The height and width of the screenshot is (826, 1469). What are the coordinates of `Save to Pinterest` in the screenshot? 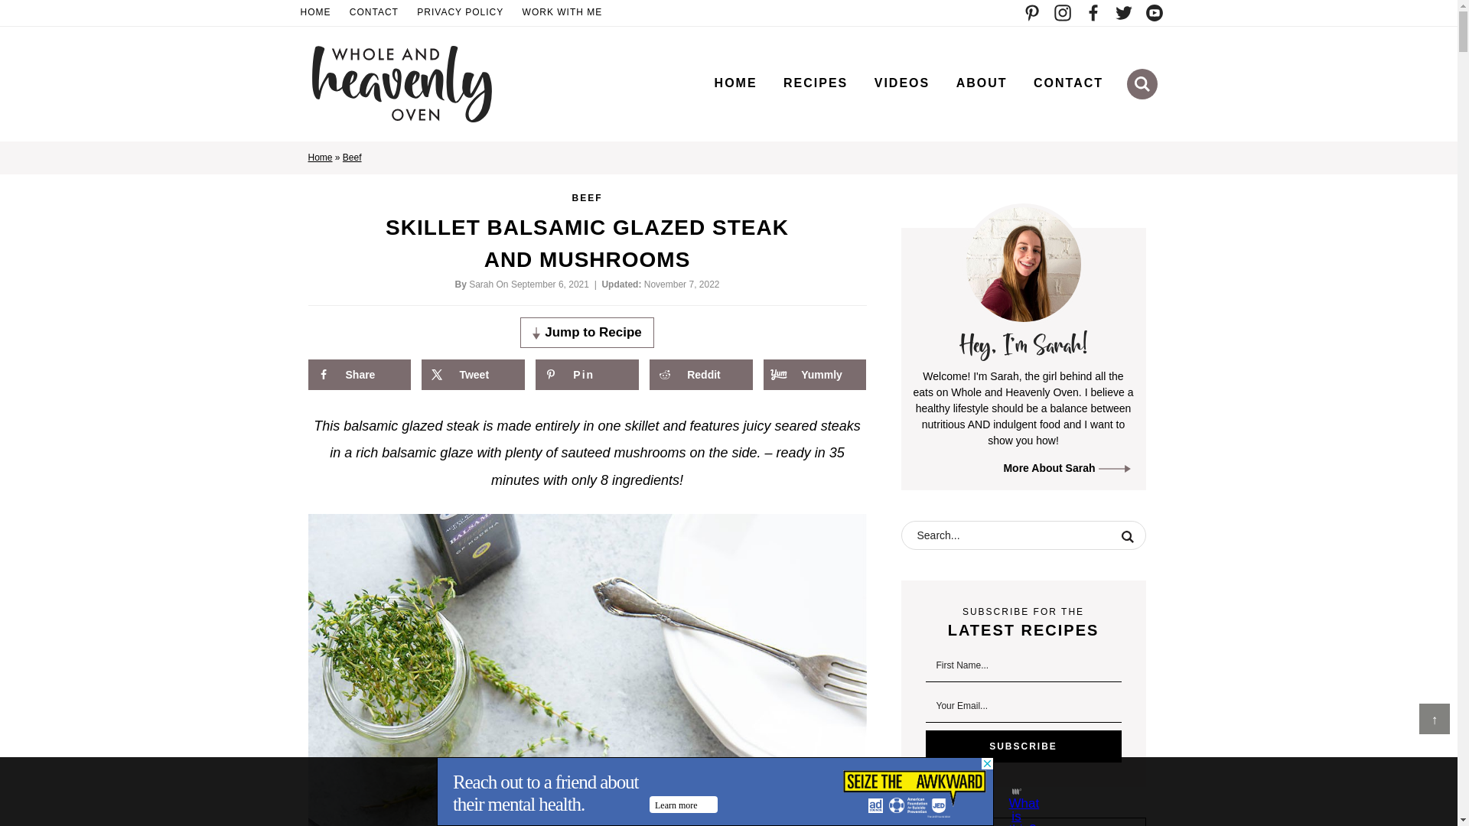 It's located at (586, 374).